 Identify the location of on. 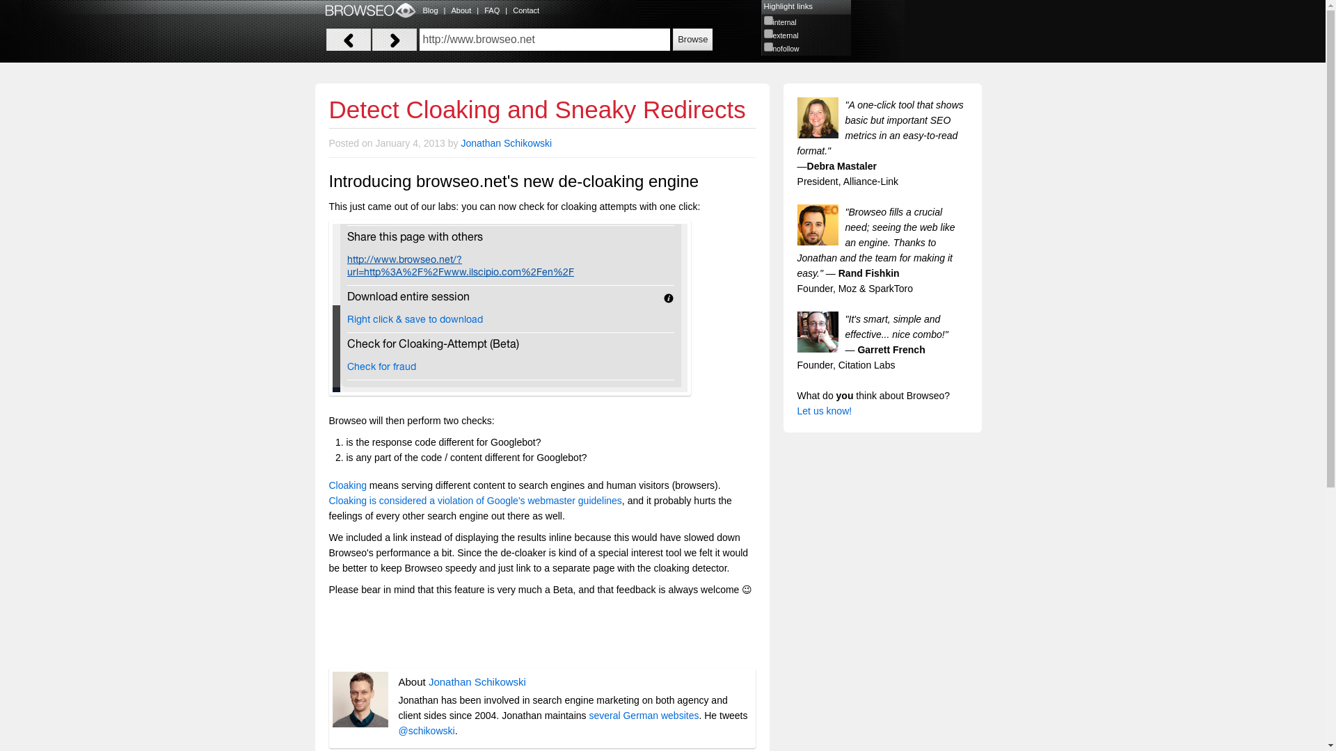
(768, 33).